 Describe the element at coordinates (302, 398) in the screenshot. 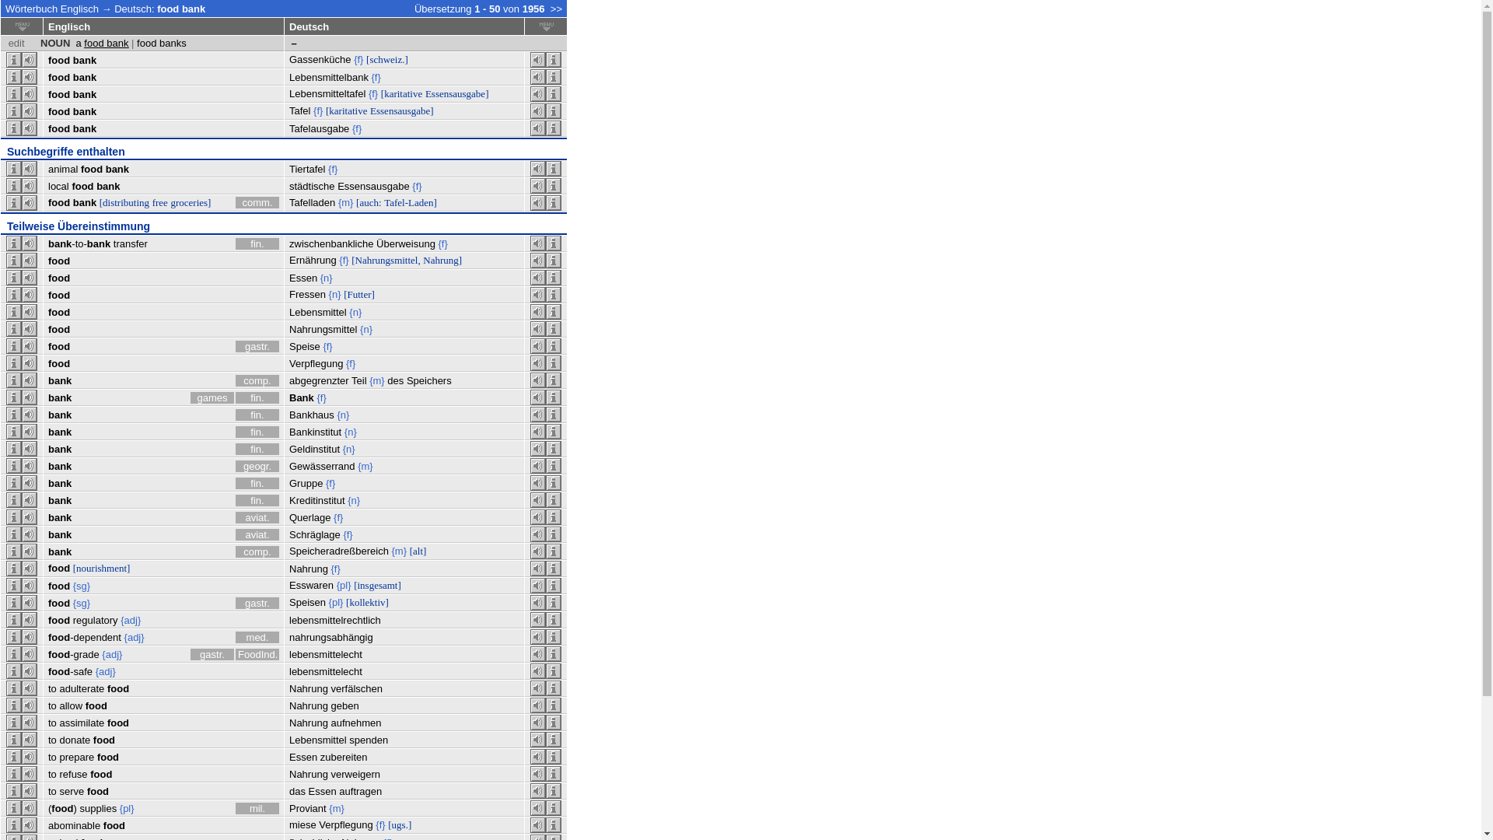

I see `Bank` at that location.